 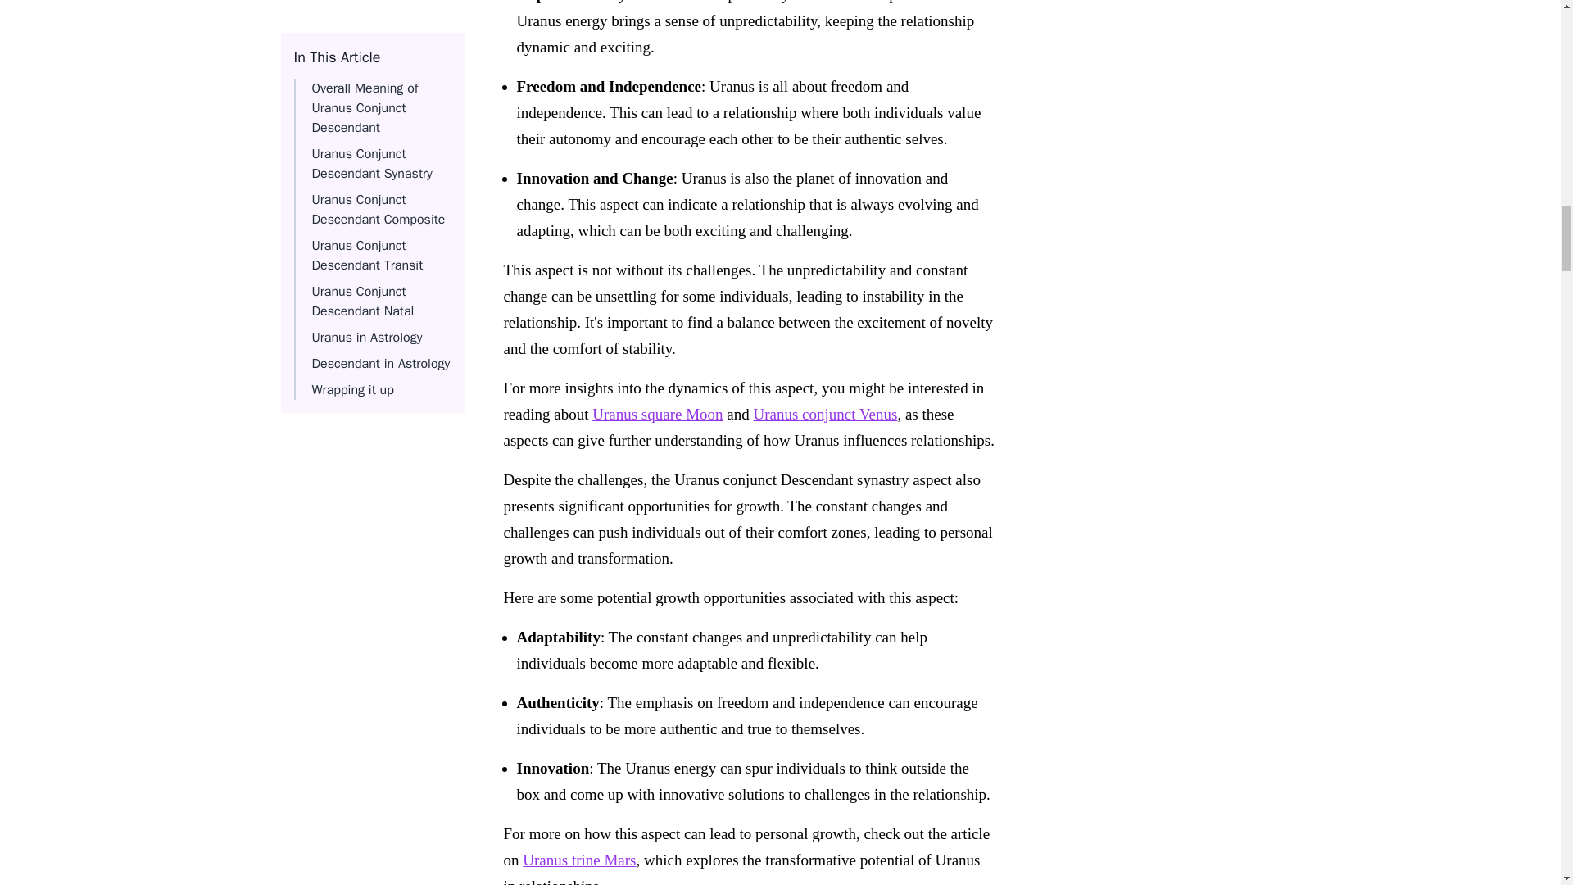 What do you see at coordinates (657, 414) in the screenshot?
I see `Uranus square Moon` at bounding box center [657, 414].